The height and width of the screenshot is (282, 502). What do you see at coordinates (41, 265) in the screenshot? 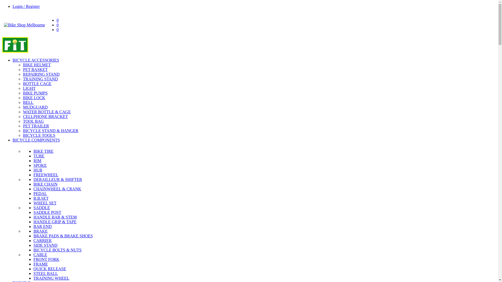
I see `FRAME` at bounding box center [41, 265].